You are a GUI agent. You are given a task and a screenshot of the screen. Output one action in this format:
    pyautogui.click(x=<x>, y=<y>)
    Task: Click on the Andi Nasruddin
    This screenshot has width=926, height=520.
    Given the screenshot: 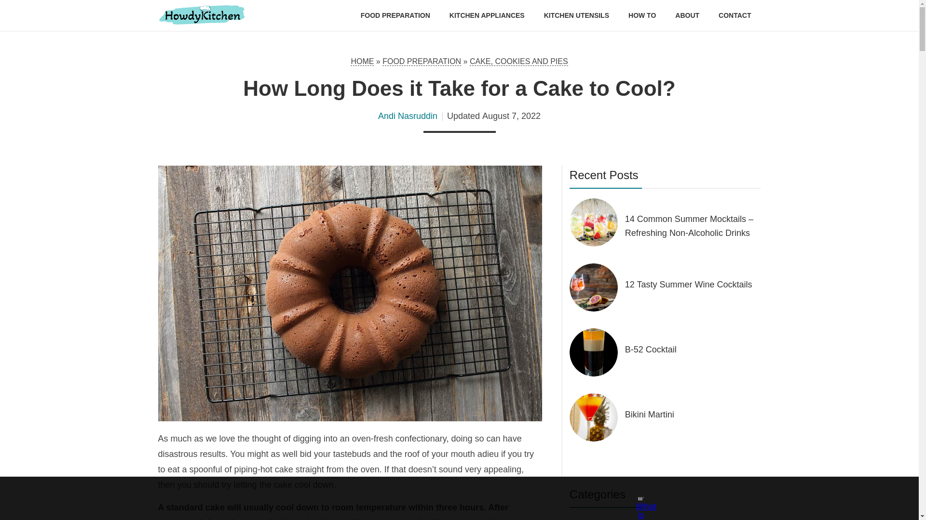 What is the action you would take?
    pyautogui.click(x=407, y=116)
    